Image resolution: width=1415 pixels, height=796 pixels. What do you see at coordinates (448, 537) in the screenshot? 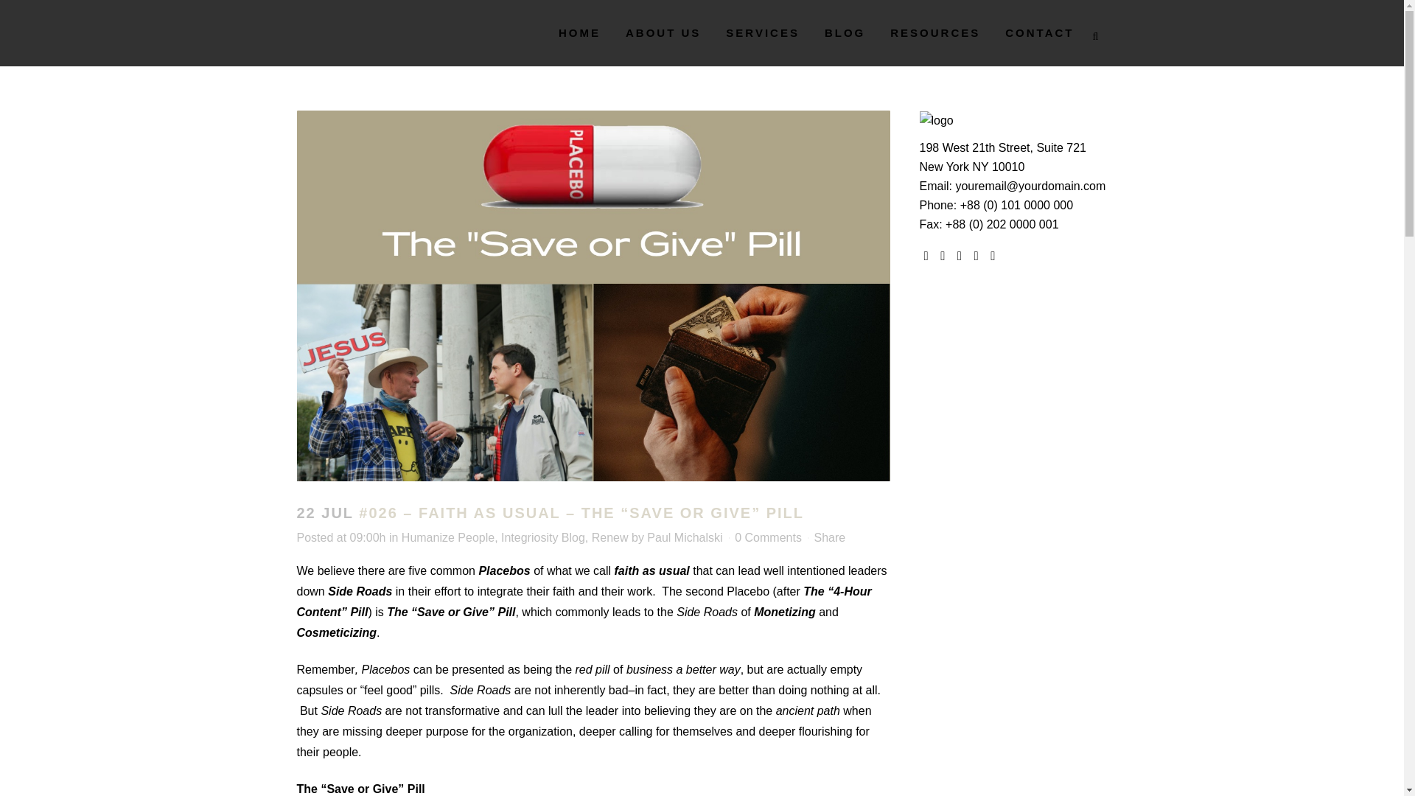
I see `Humanize People` at bounding box center [448, 537].